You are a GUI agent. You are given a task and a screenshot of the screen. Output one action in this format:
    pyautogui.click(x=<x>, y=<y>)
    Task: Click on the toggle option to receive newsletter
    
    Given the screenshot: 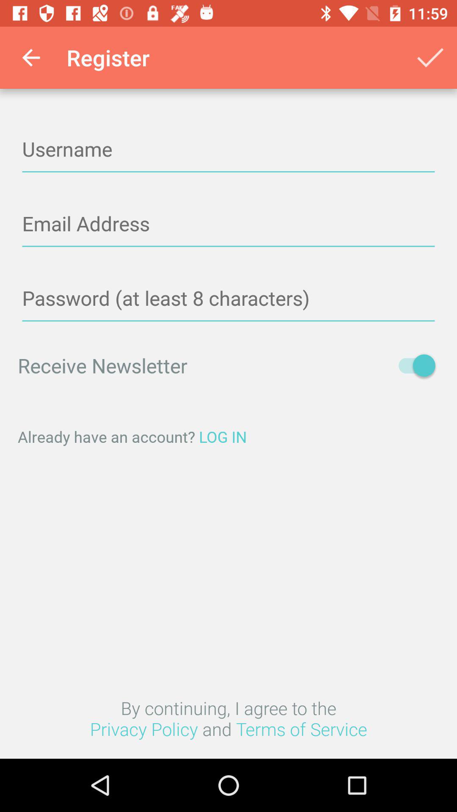 What is the action you would take?
    pyautogui.click(x=413, y=365)
    